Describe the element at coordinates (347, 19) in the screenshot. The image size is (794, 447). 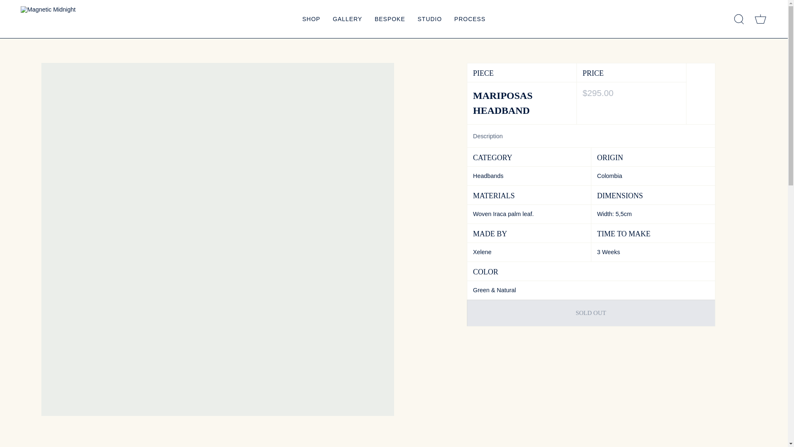
I see `GALLERY` at that location.